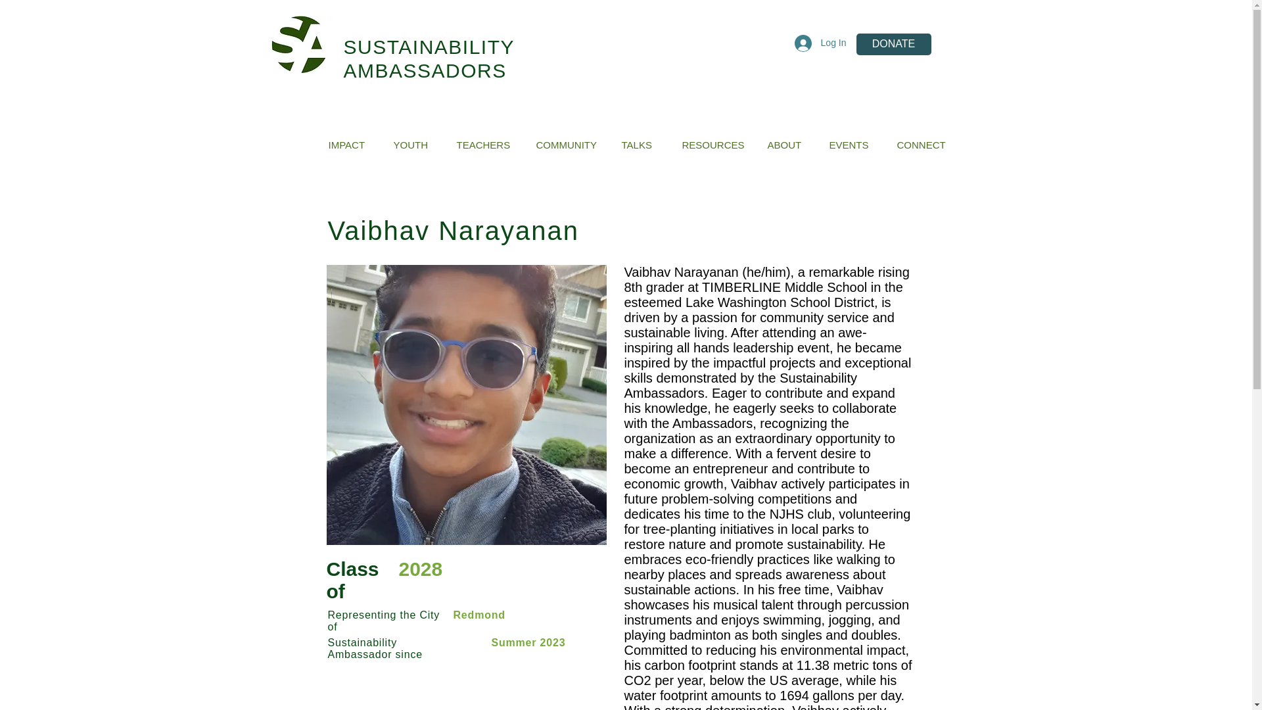  Describe the element at coordinates (429, 59) in the screenshot. I see `SUSTAINABILITY AMBASSADORS` at that location.